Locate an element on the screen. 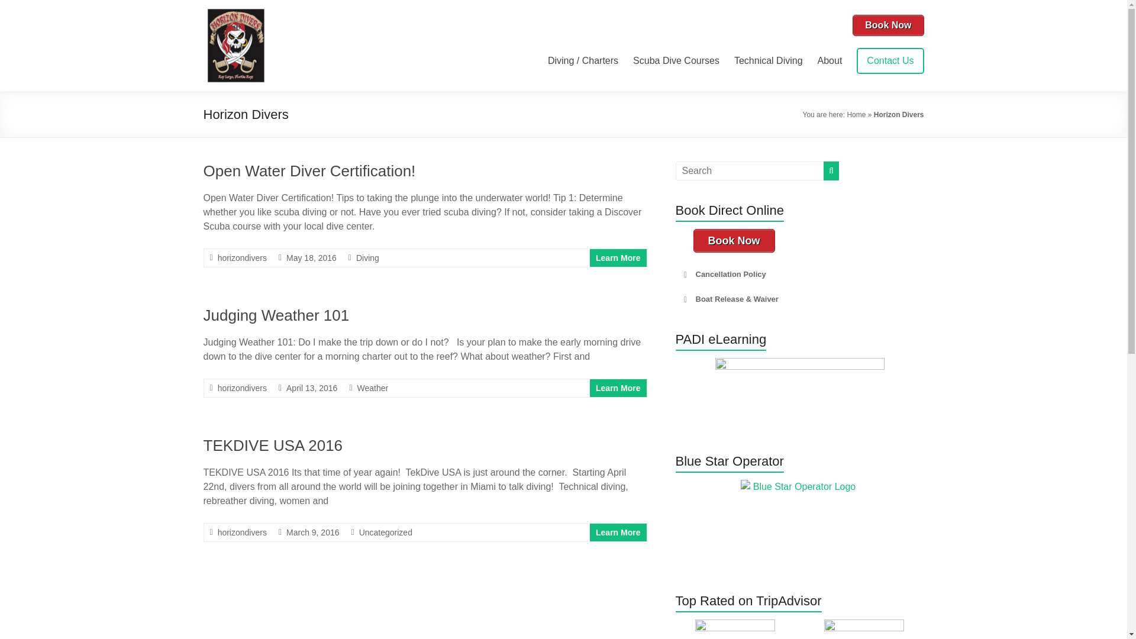 This screenshot has width=1136, height=639. 10:54 am is located at coordinates (311, 388).